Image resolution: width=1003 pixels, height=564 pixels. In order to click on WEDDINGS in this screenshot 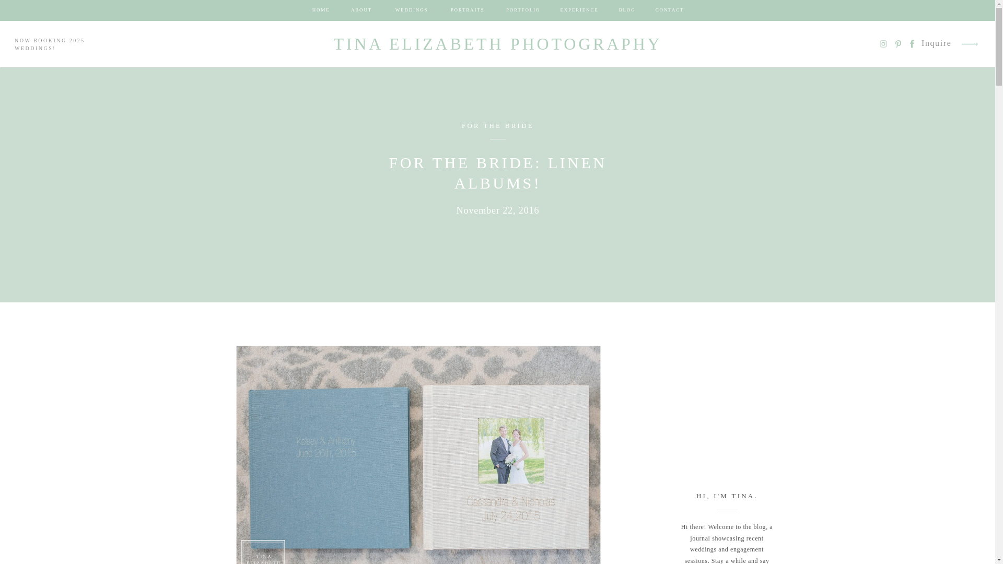, I will do `click(412, 10)`.